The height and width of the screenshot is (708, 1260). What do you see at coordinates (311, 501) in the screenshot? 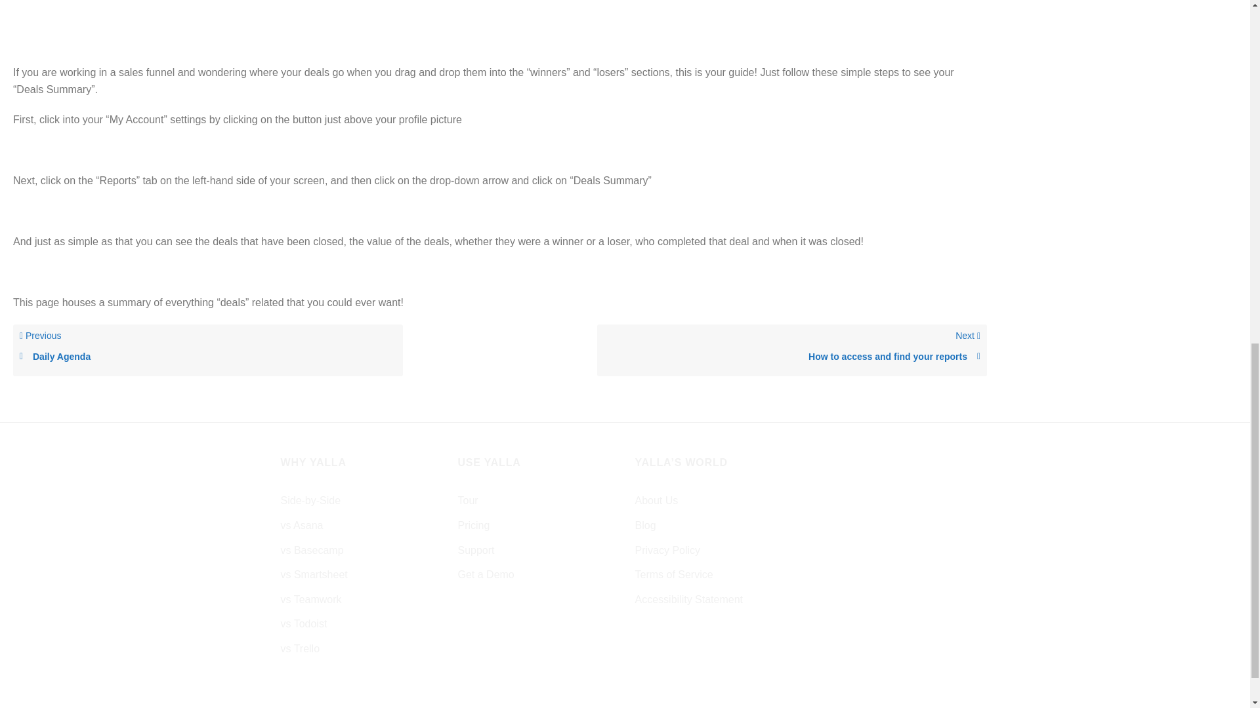
I see `Side-by-Side` at bounding box center [311, 501].